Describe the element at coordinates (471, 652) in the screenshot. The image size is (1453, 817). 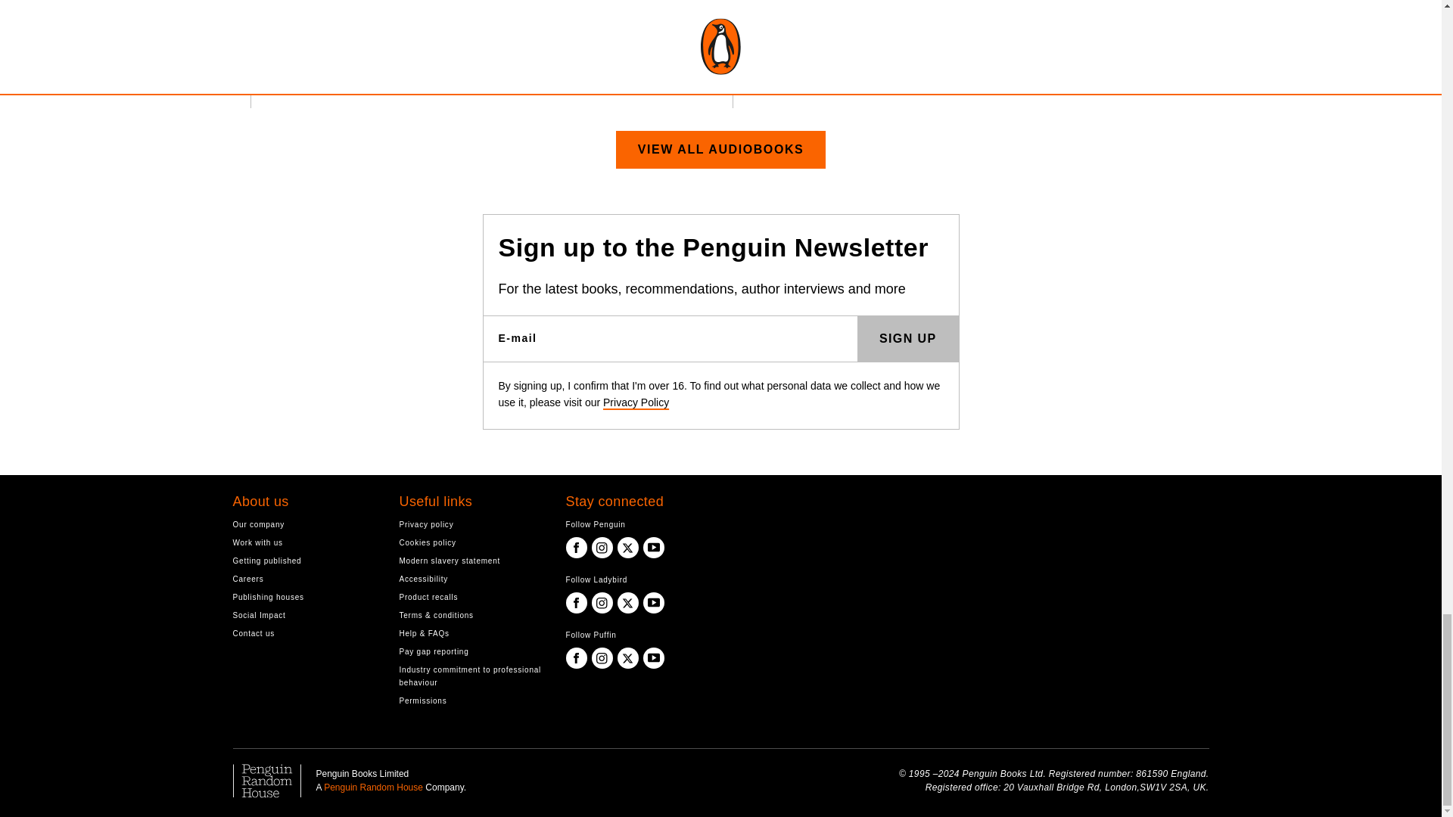
I see `Pay gap reporting` at that location.